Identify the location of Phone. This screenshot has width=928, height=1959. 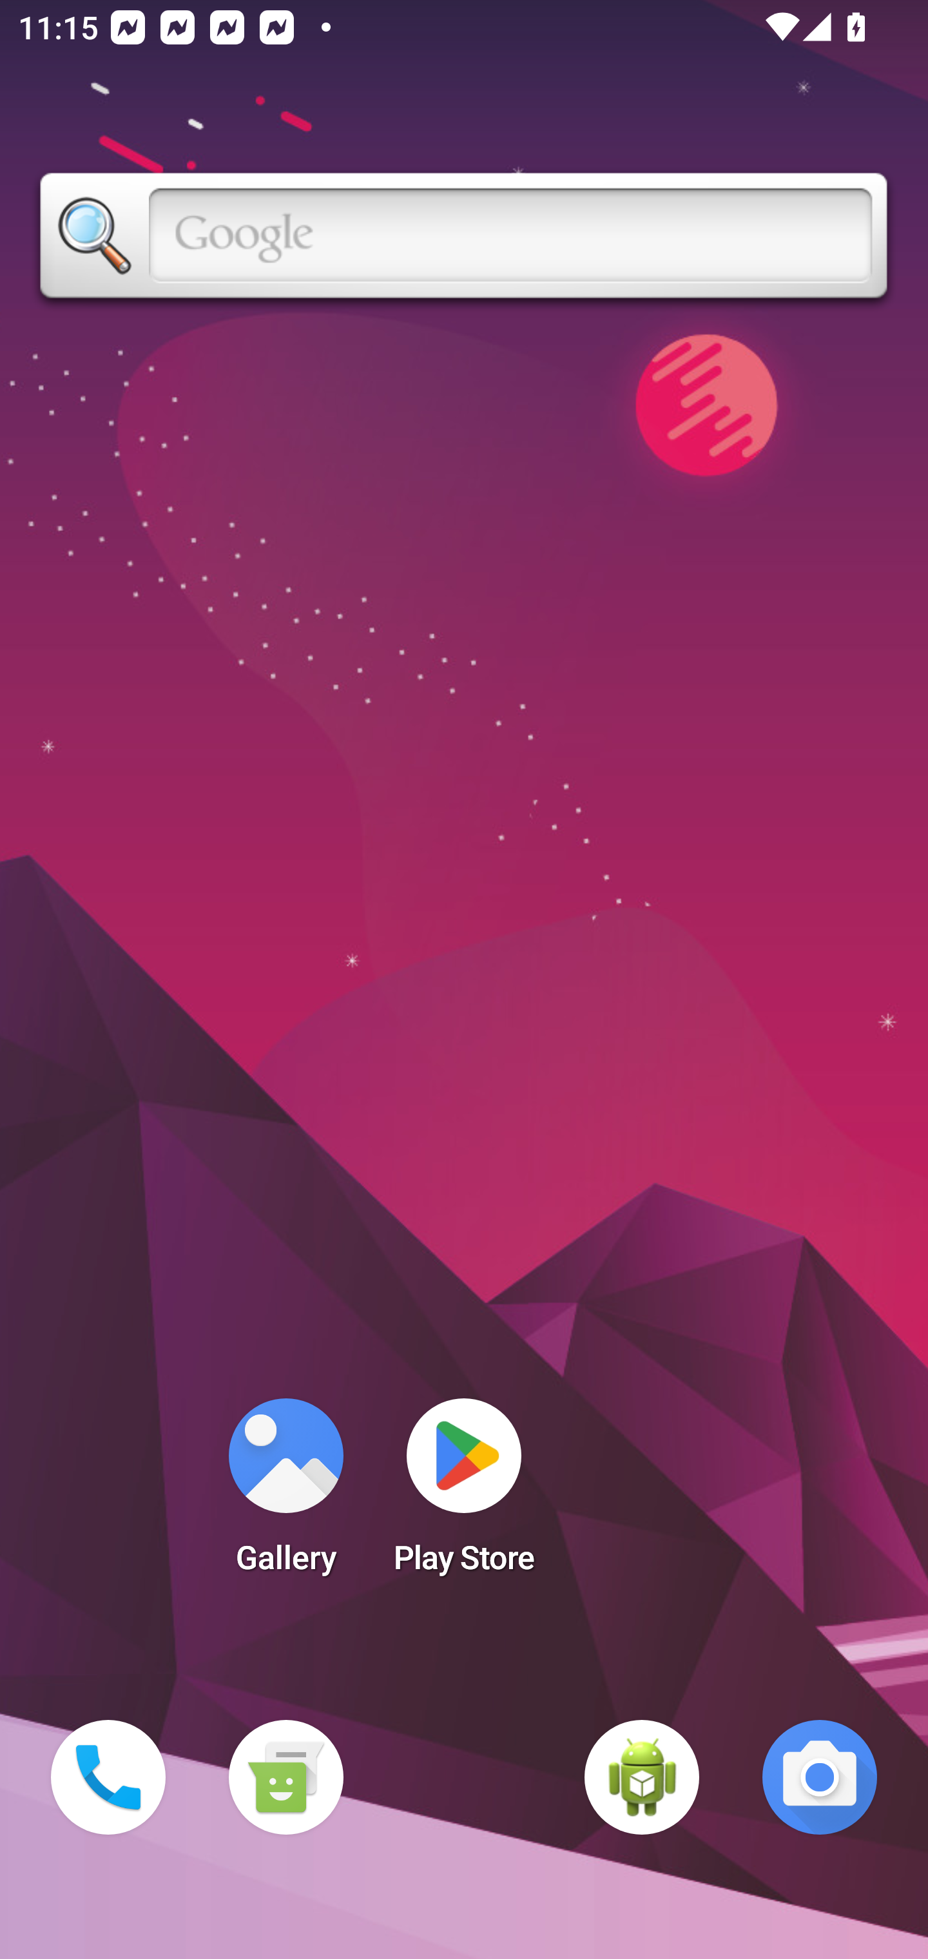
(108, 1777).